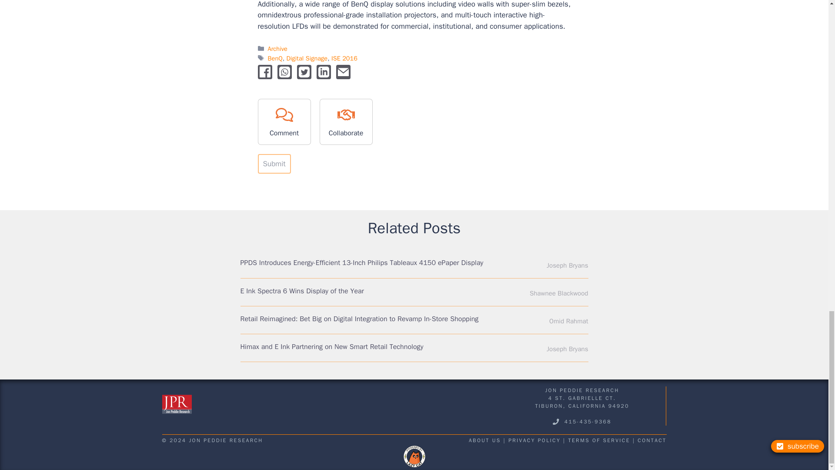 The width and height of the screenshot is (835, 470). I want to click on Digital Signage, so click(307, 58).